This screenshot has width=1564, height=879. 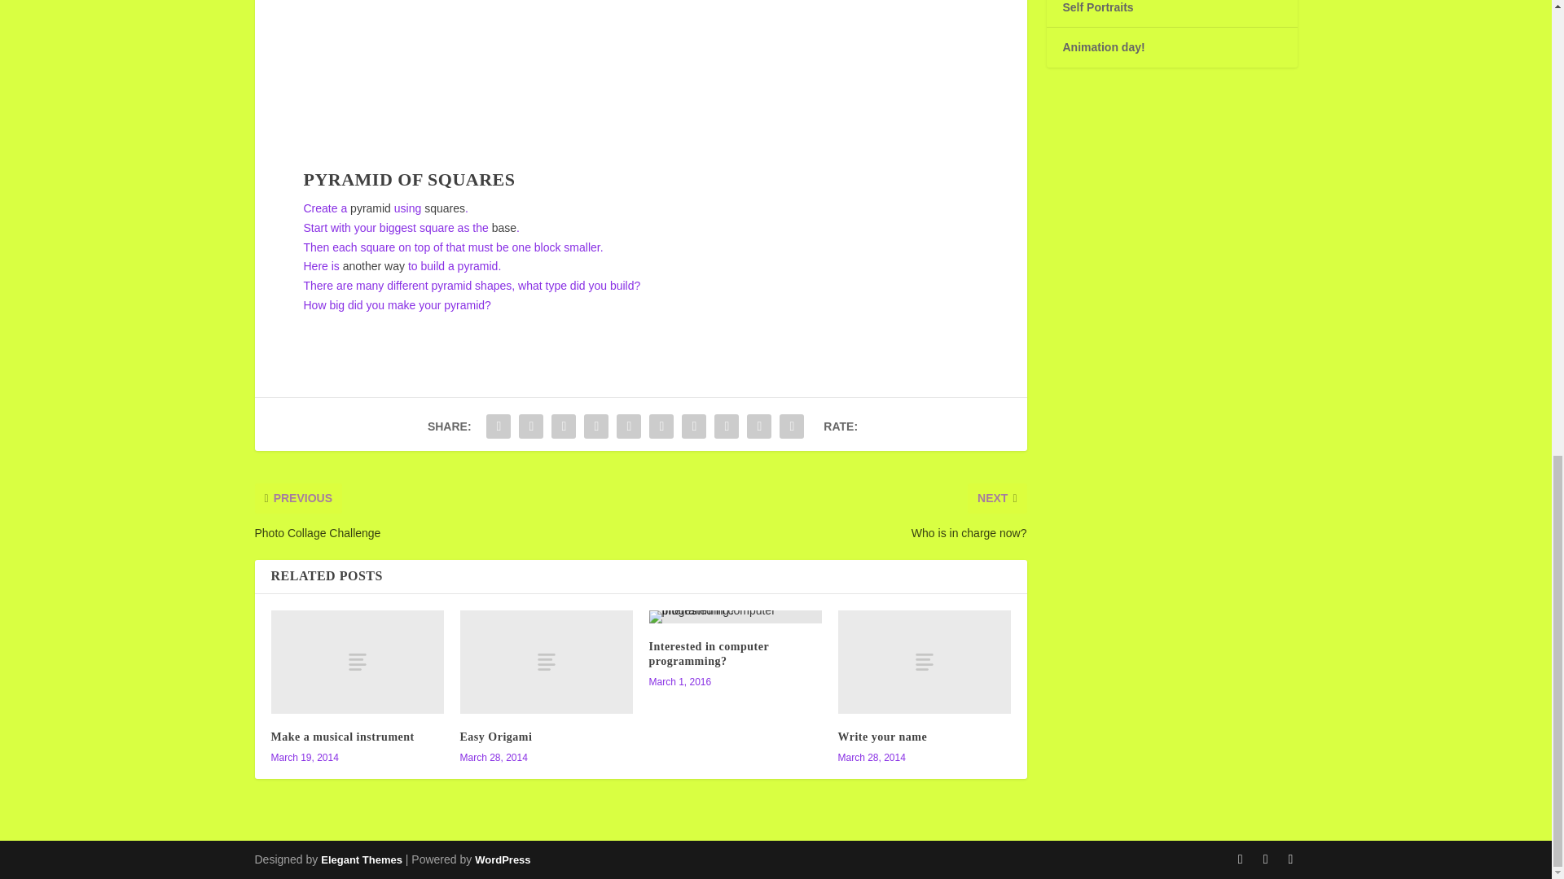 What do you see at coordinates (495, 736) in the screenshot?
I see `Easy Origami` at bounding box center [495, 736].